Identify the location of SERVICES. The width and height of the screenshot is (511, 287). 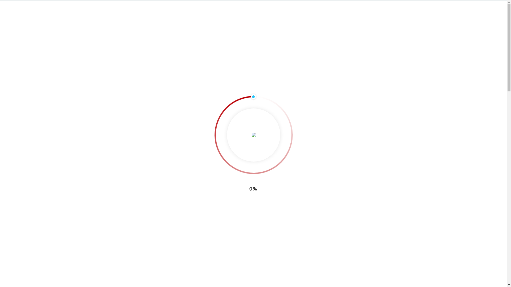
(289, 31).